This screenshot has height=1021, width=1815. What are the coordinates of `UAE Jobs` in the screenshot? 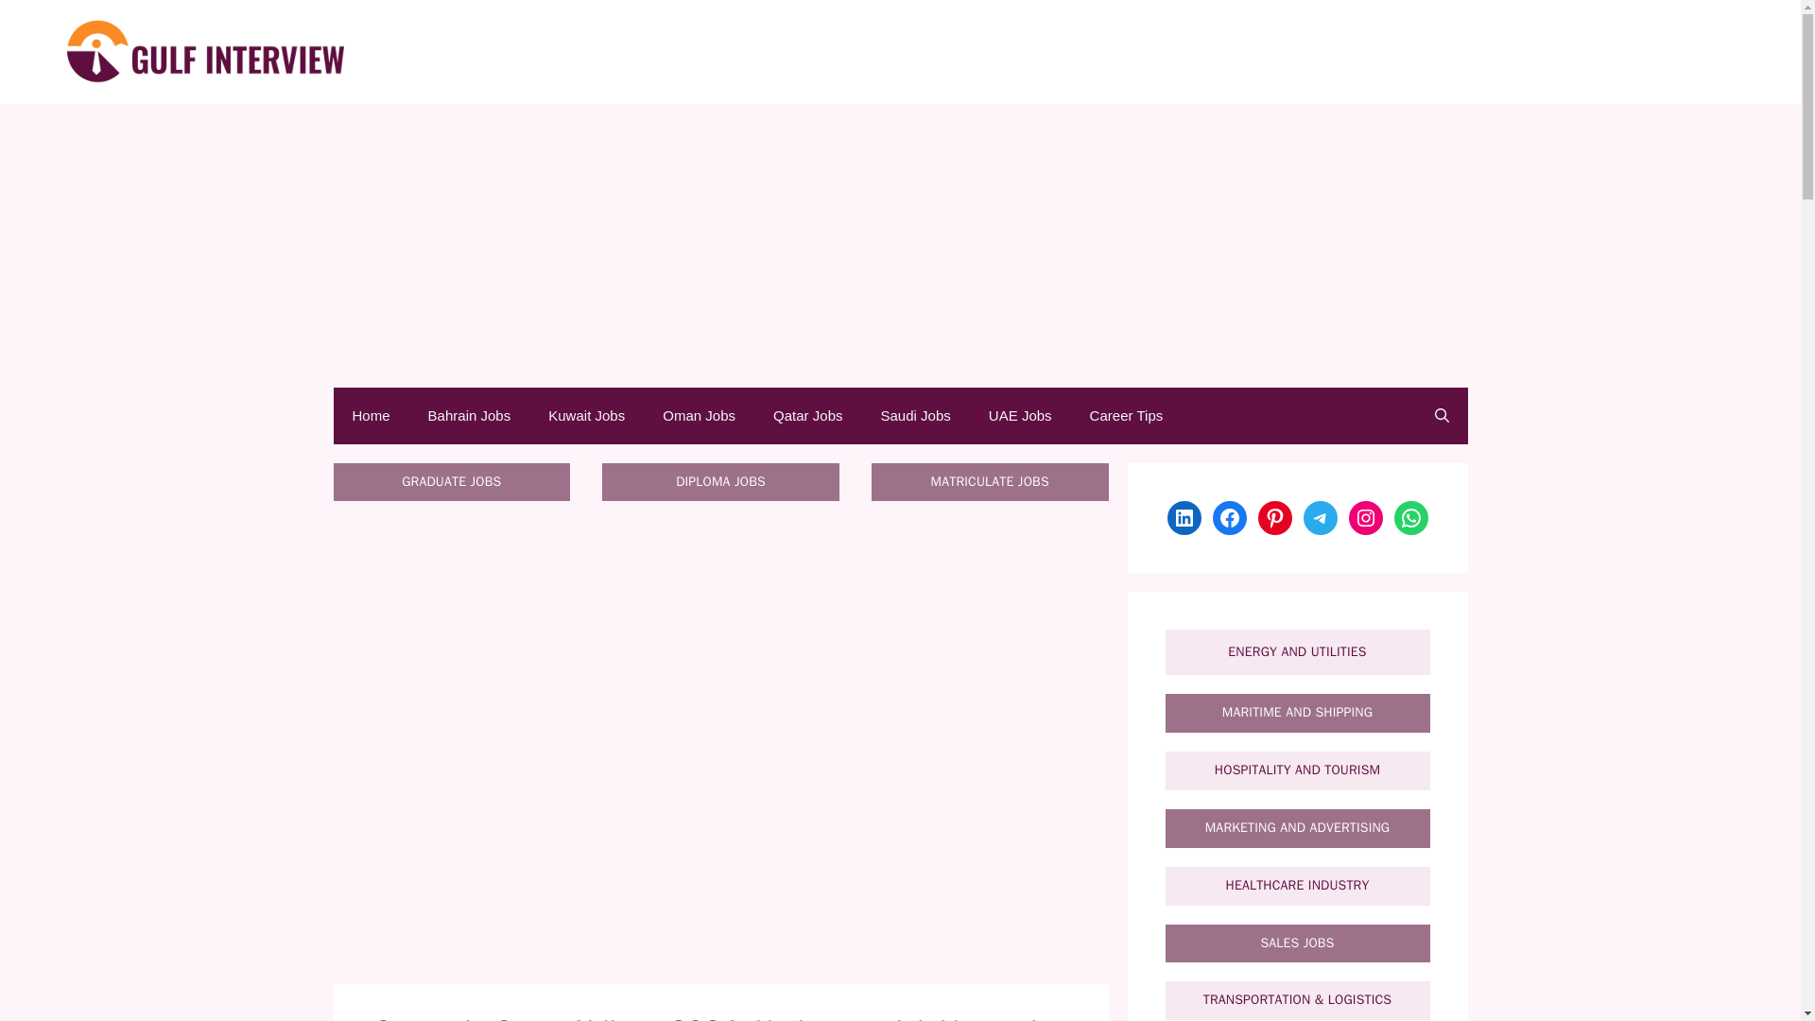 It's located at (1019, 416).